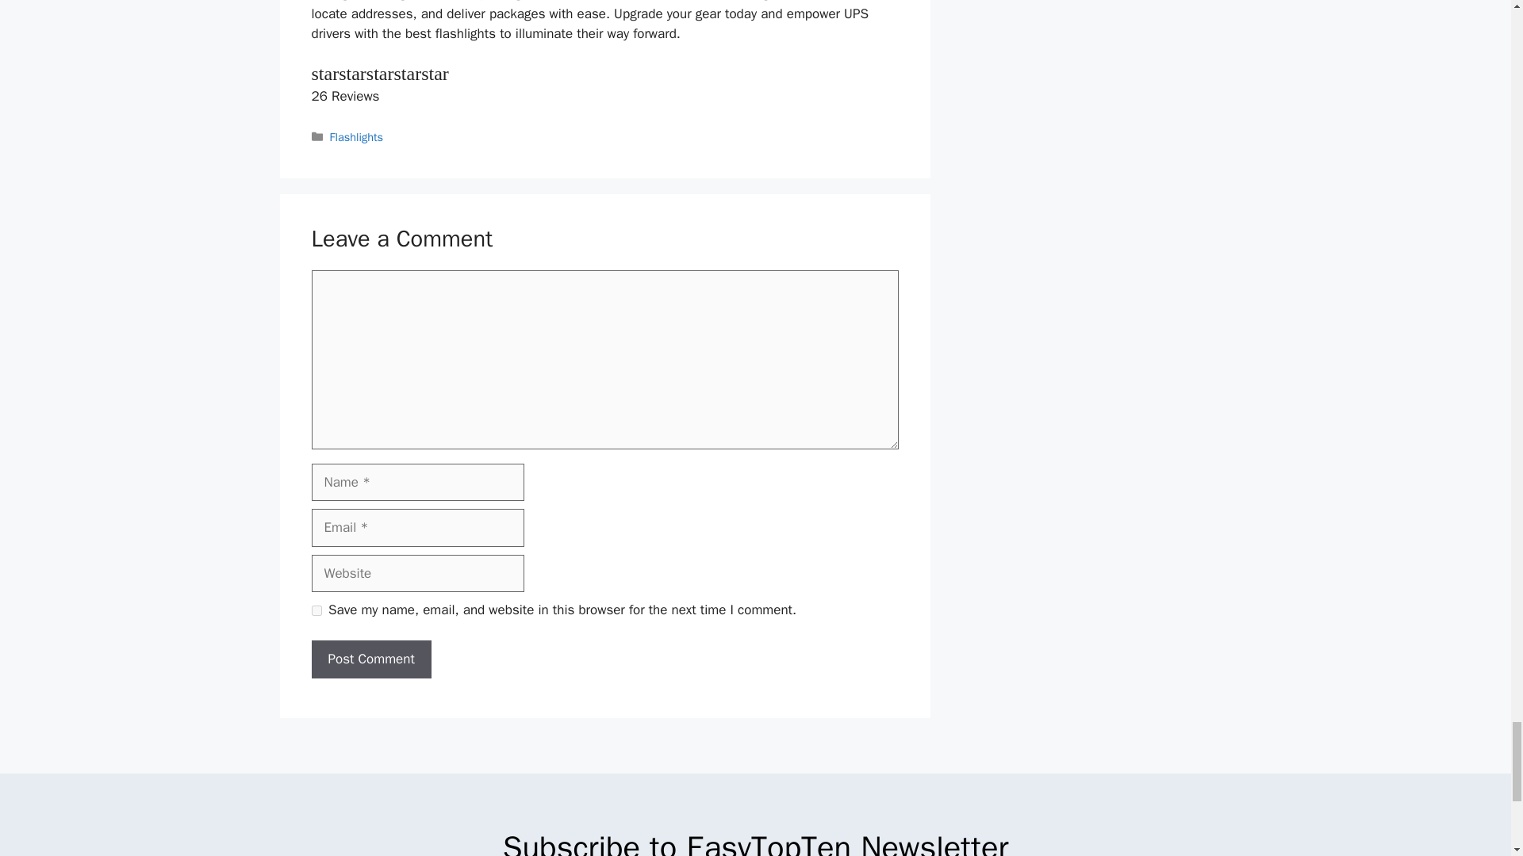 The height and width of the screenshot is (856, 1523). Describe the element at coordinates (357, 137) in the screenshot. I see `Flashlights` at that location.